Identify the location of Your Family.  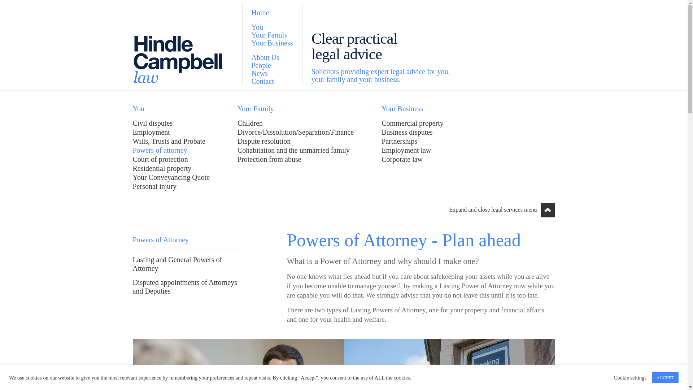
(271, 35).